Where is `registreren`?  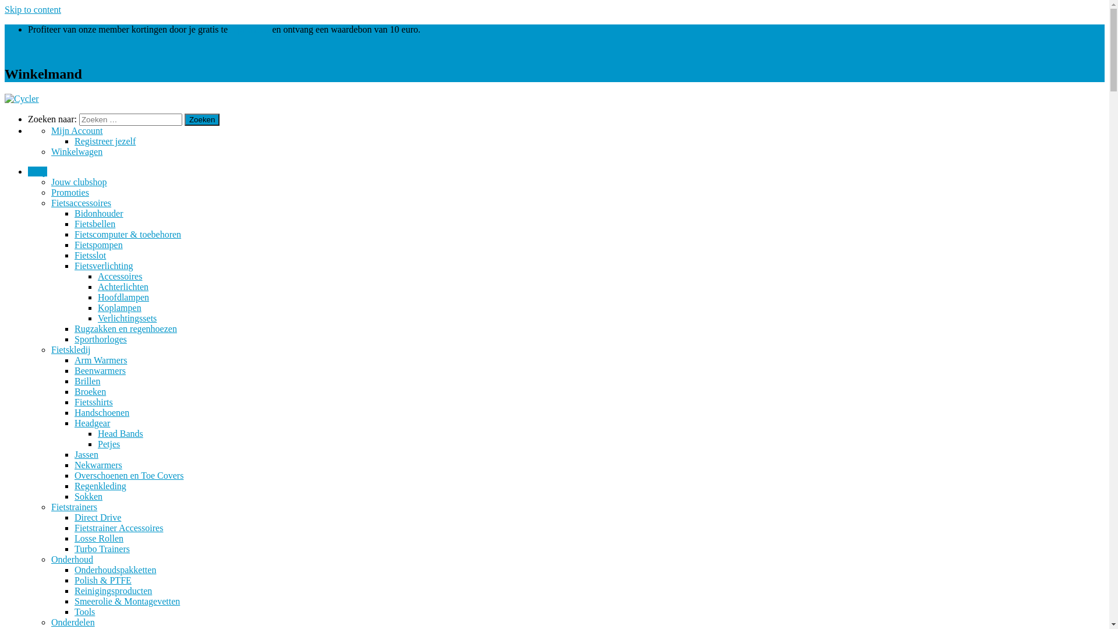 registreren is located at coordinates (250, 29).